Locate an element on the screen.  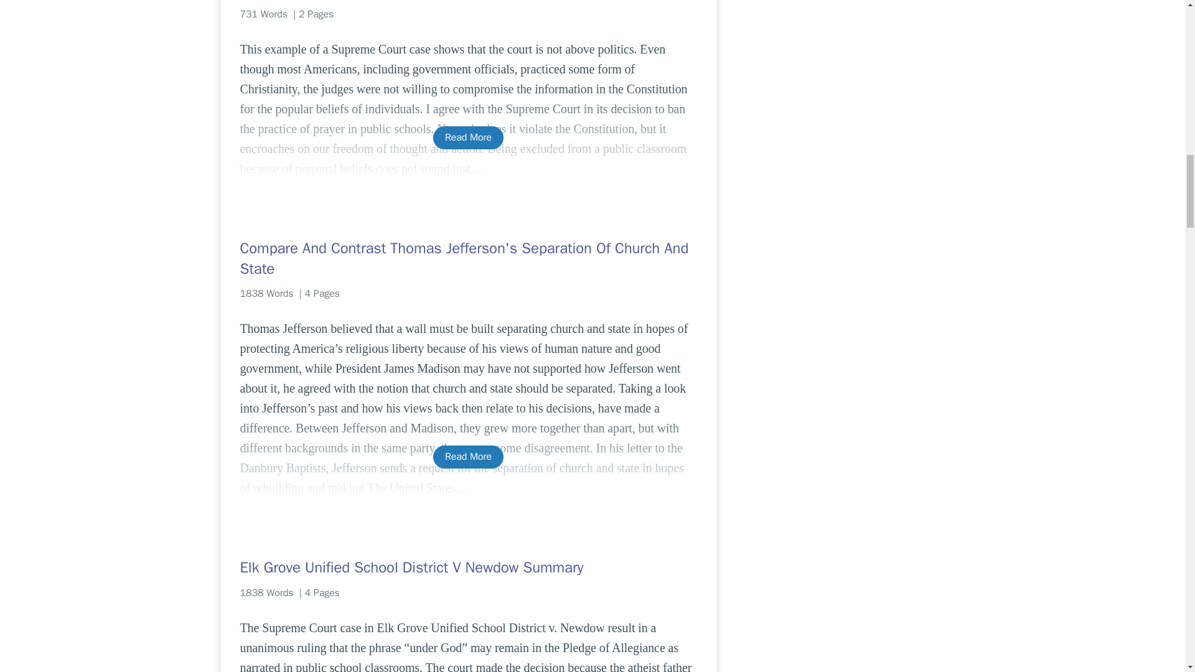
Read More is located at coordinates (468, 138).